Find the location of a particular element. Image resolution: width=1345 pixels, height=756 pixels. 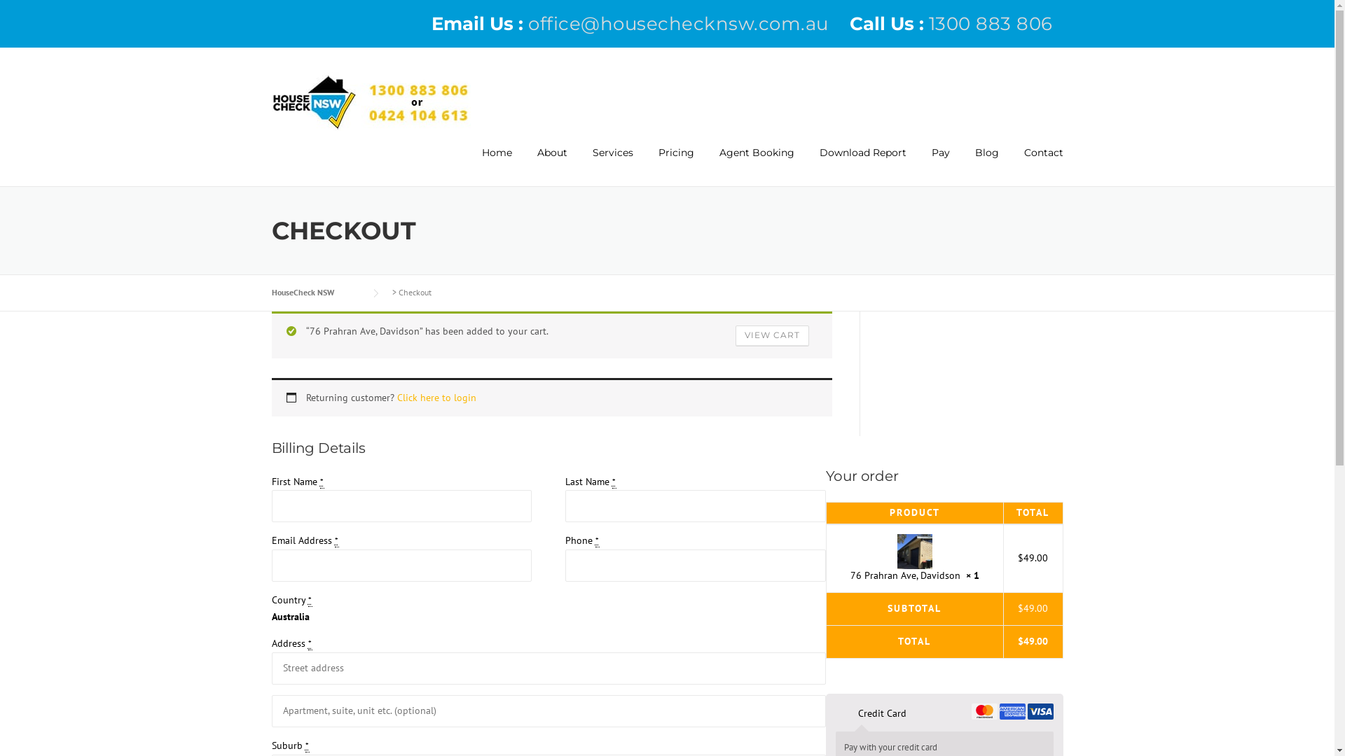

Services is located at coordinates (613, 165).